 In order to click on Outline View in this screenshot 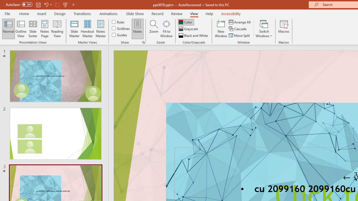, I will do `click(21, 28)`.